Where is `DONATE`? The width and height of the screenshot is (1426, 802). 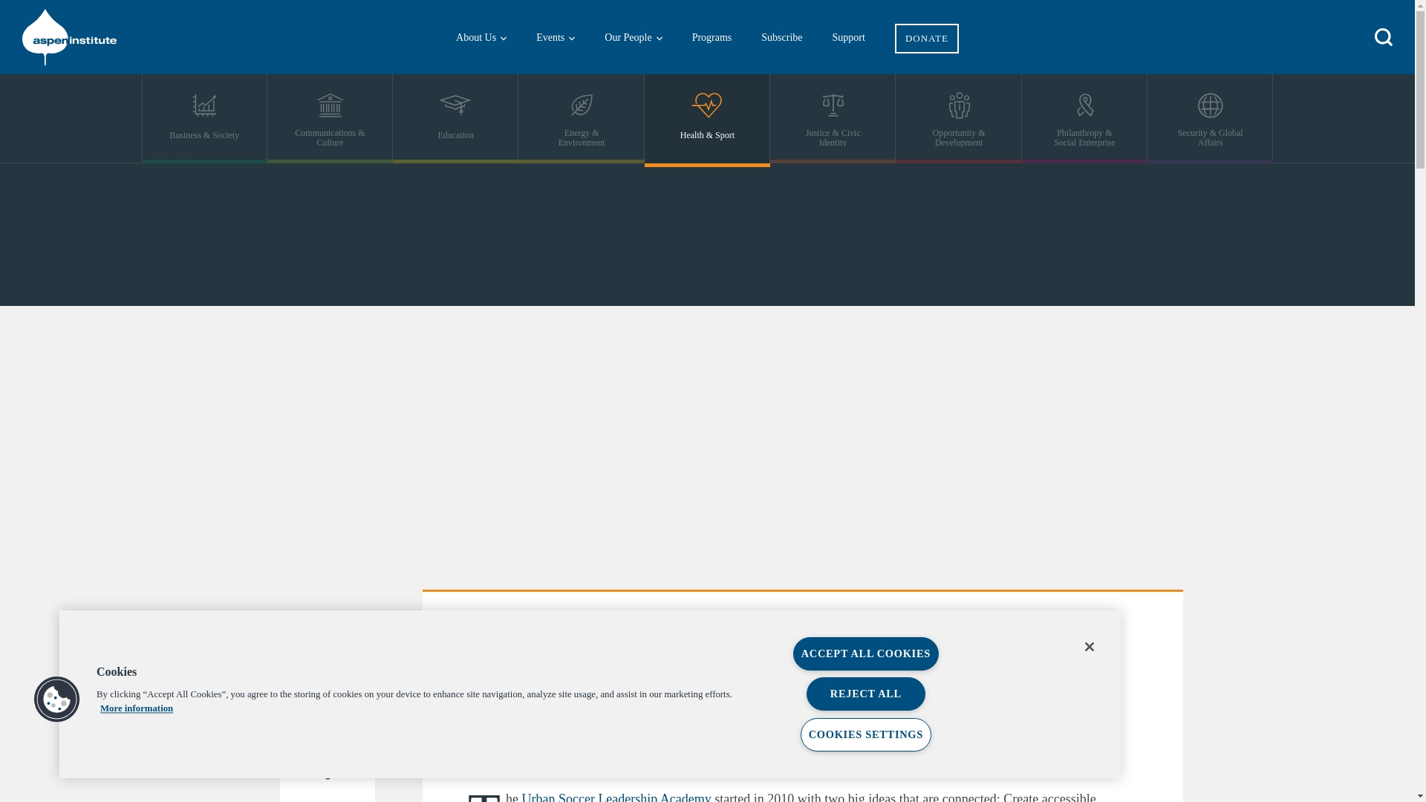 DONATE is located at coordinates (927, 27).